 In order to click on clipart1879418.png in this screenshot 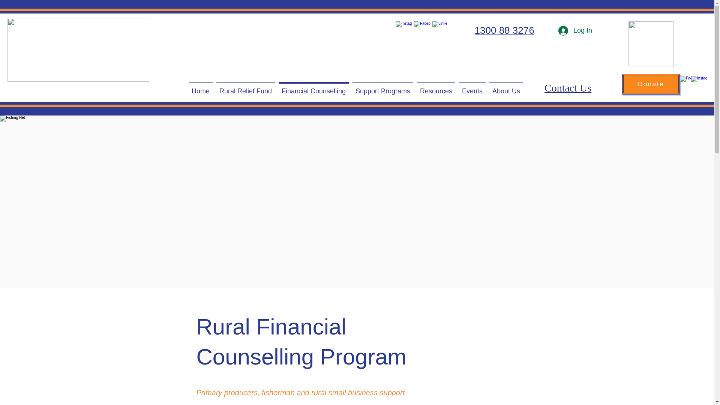, I will do `click(651, 44)`.